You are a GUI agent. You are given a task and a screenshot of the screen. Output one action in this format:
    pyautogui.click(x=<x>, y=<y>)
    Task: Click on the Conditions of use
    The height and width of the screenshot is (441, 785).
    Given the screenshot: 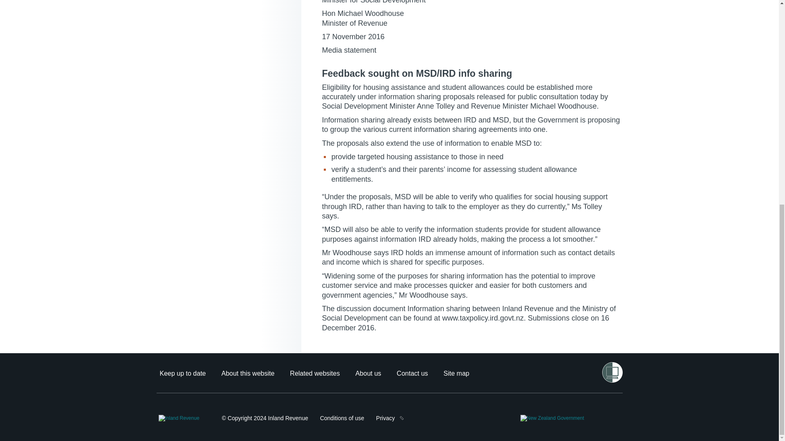 What is the action you would take?
    pyautogui.click(x=342, y=418)
    